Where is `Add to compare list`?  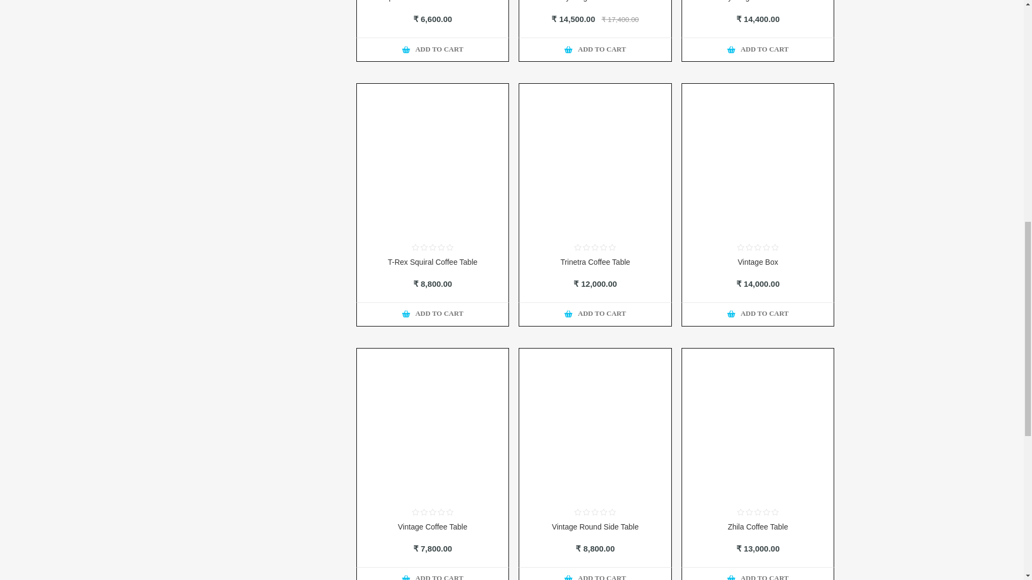 Add to compare list is located at coordinates (420, 46).